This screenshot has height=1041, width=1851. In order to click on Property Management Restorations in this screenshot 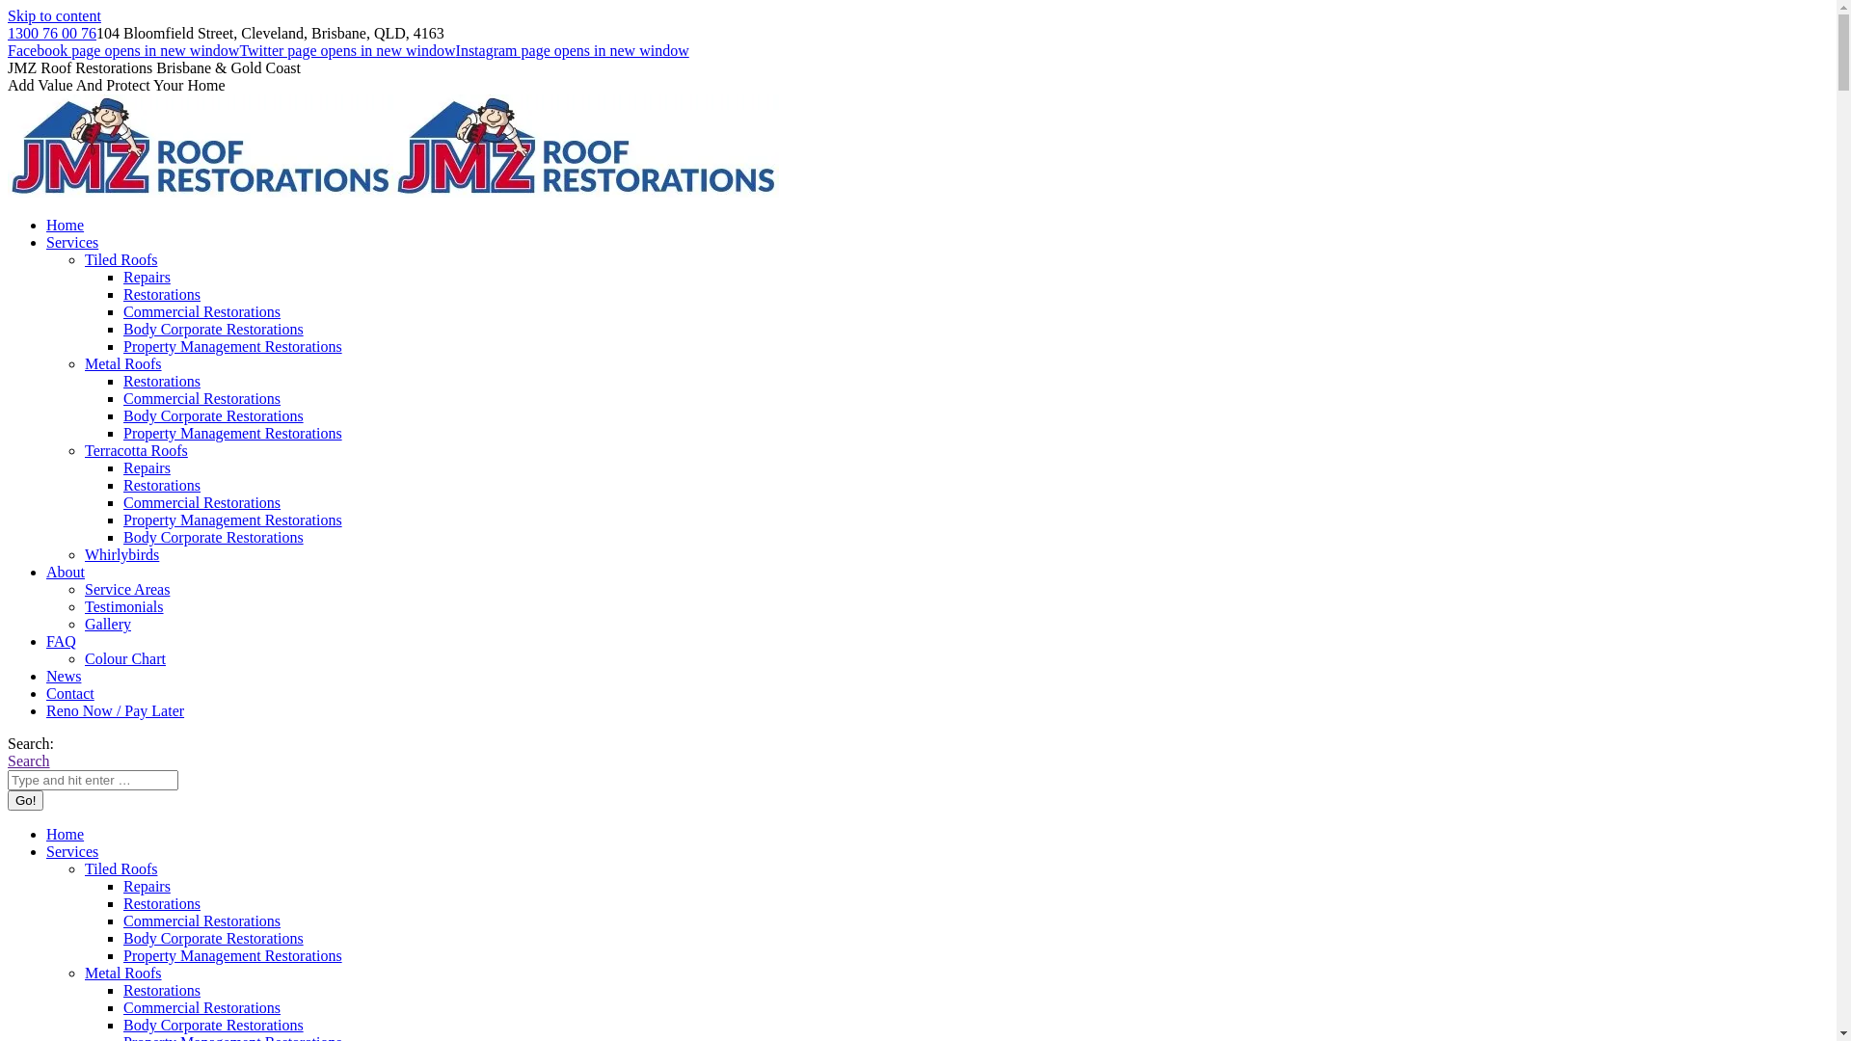, I will do `click(233, 520)`.